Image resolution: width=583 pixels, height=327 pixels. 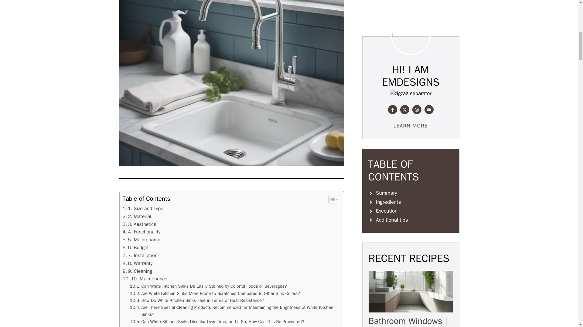 What do you see at coordinates (138, 263) in the screenshot?
I see `8. Warranty` at bounding box center [138, 263].